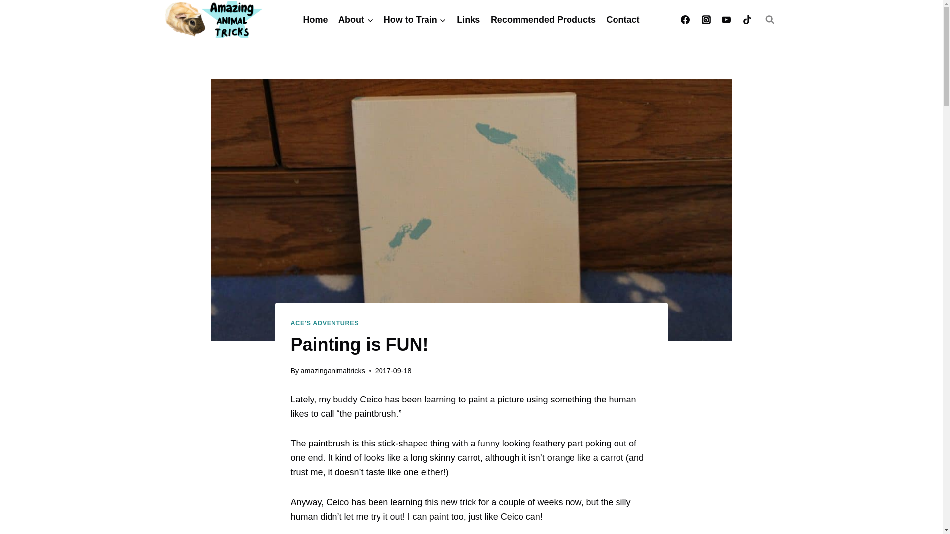  Describe the element at coordinates (325, 323) in the screenshot. I see `ACE'S ADVENTURES` at that location.